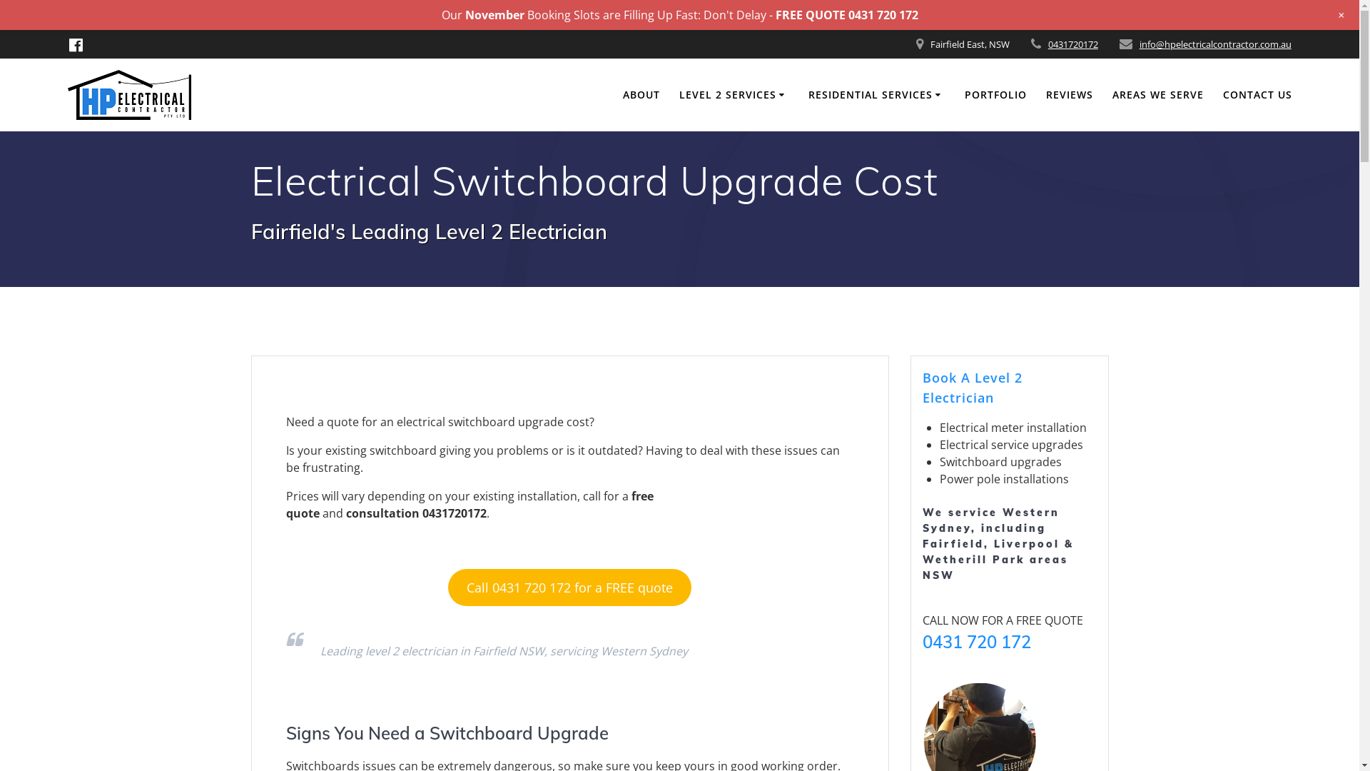 Image resolution: width=1370 pixels, height=771 pixels. Describe the element at coordinates (877, 95) in the screenshot. I see `RESIDENTIAL SERVICES` at that location.